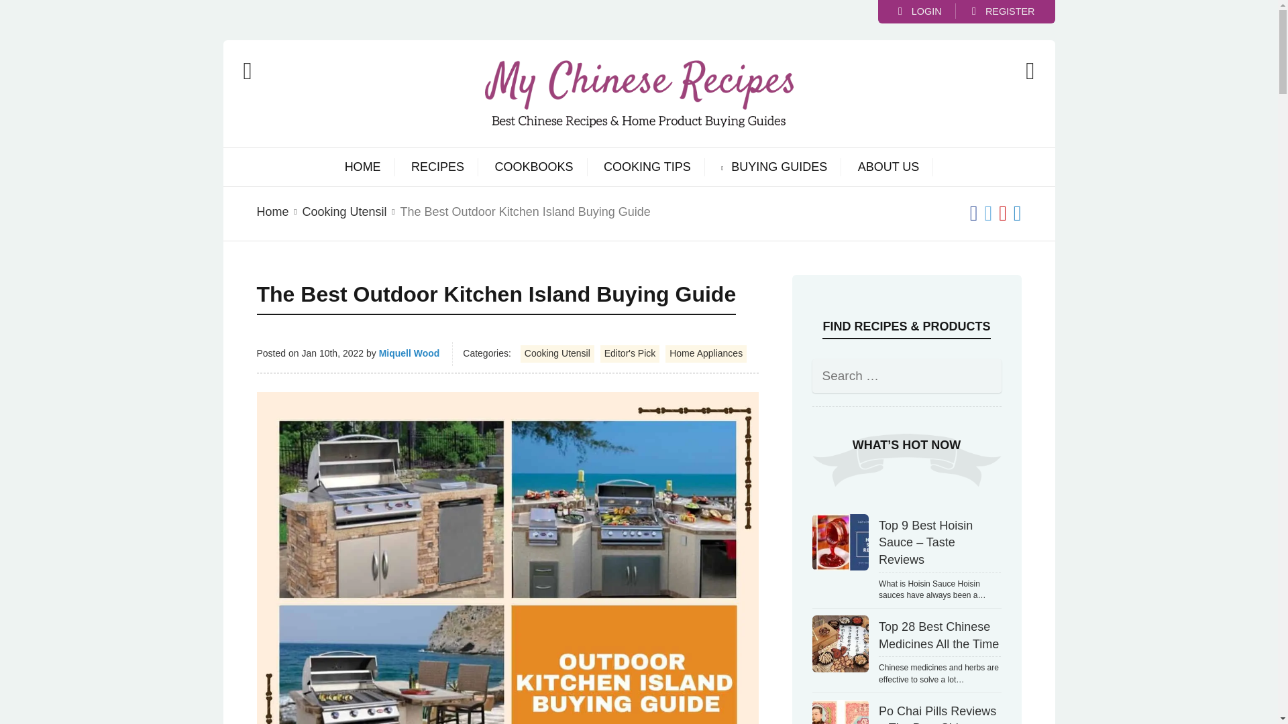 The height and width of the screenshot is (724, 1288). Describe the element at coordinates (534, 168) in the screenshot. I see `COOKBOOKS` at that location.